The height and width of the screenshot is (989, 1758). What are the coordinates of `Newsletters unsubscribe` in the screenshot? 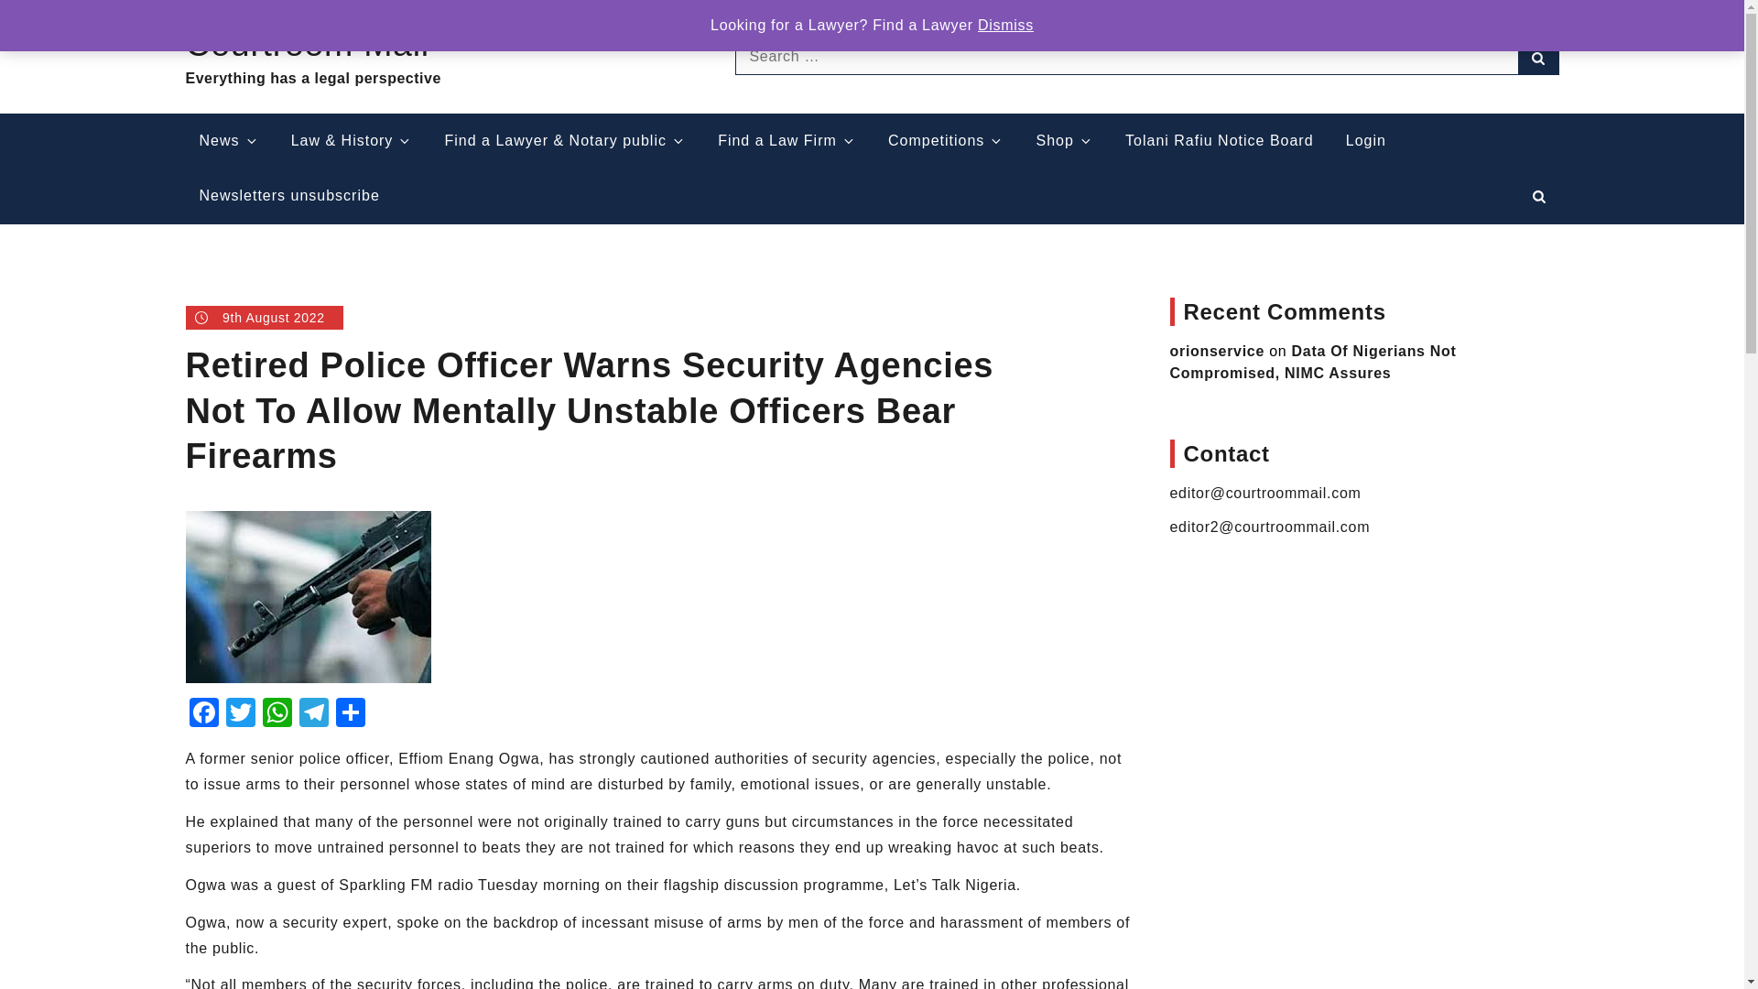 It's located at (288, 196).